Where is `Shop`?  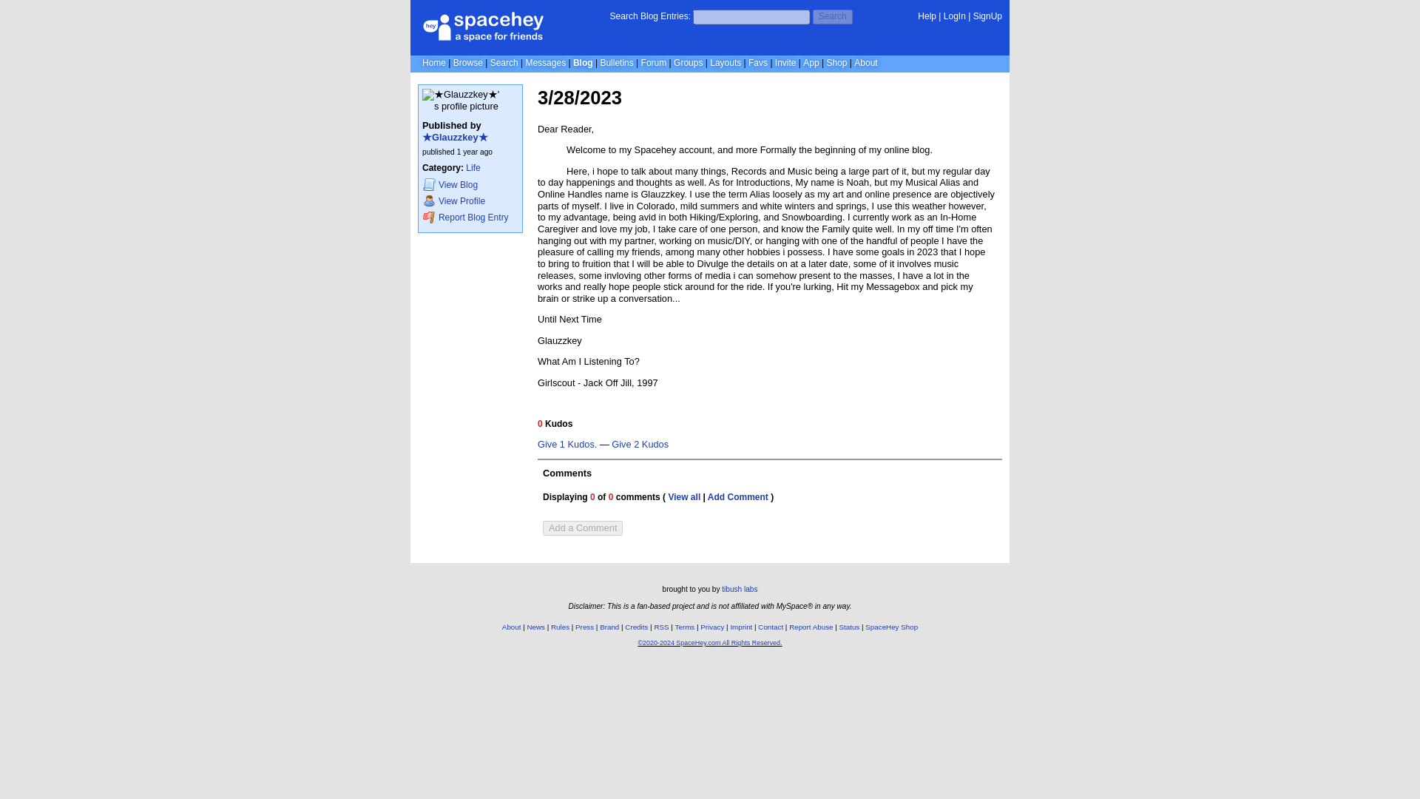 Shop is located at coordinates (836, 62).